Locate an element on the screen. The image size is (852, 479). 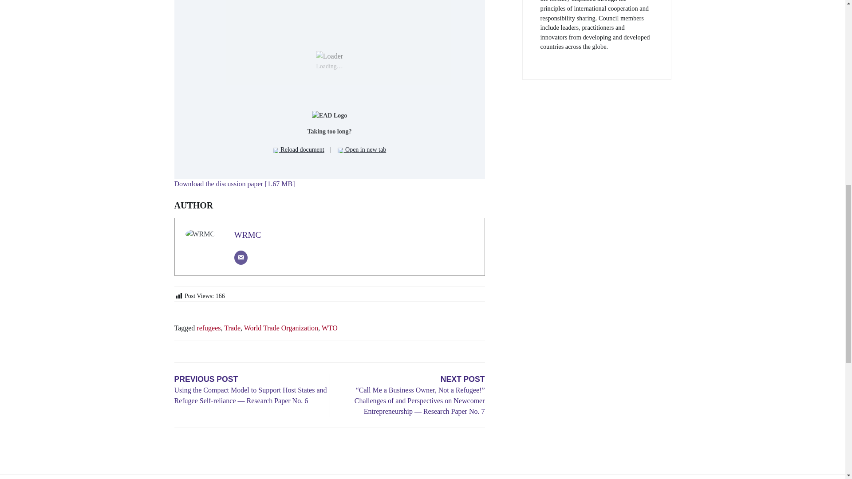
Trade is located at coordinates (232, 328).